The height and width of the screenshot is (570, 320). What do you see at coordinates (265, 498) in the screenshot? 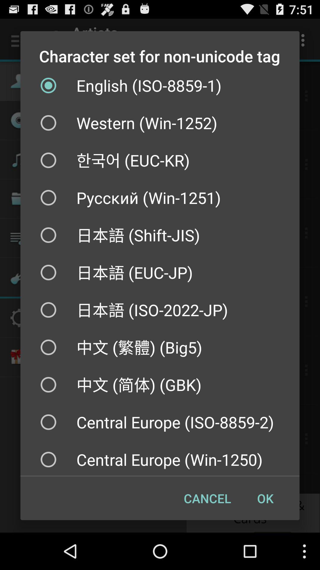
I see `turn on the checkbox below the central europe win item` at bounding box center [265, 498].